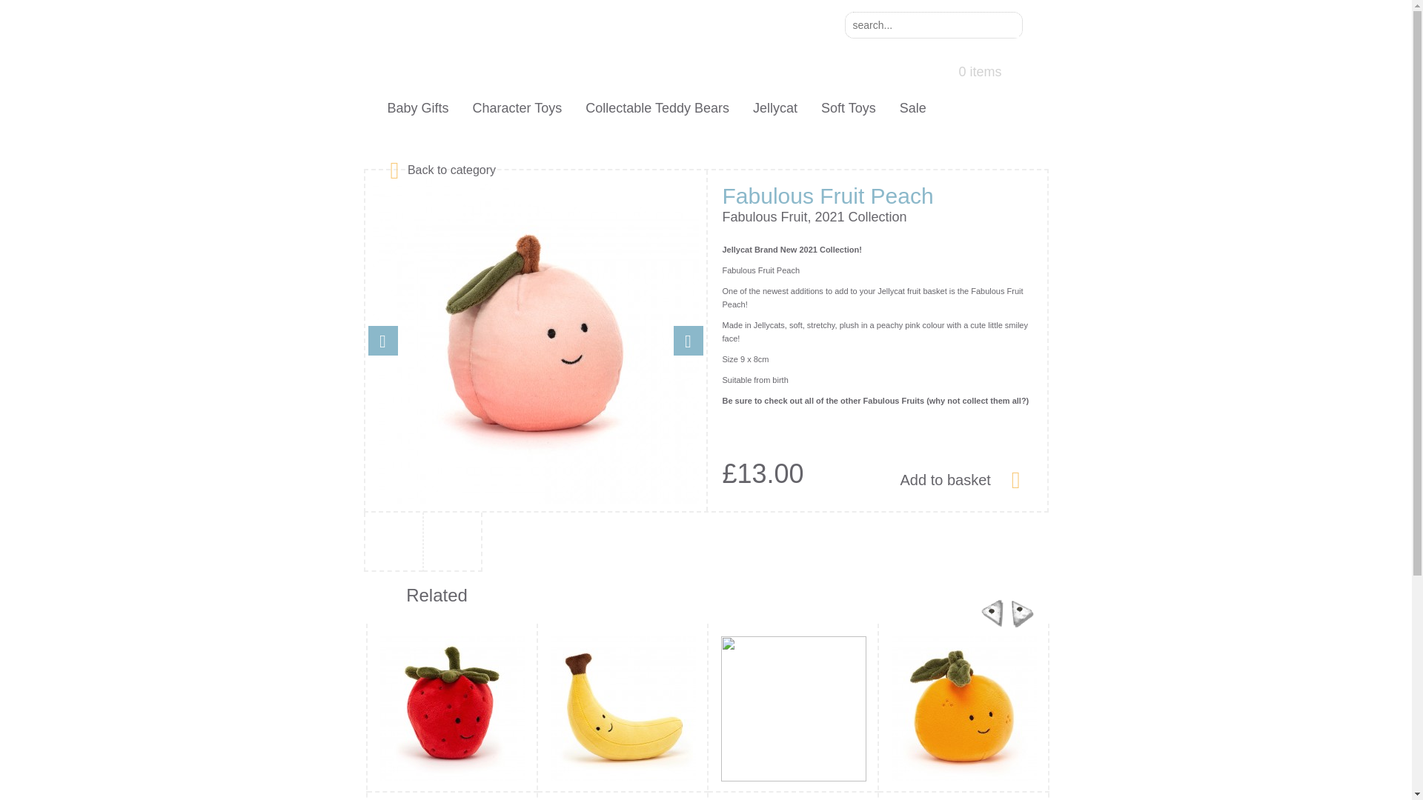 The width and height of the screenshot is (1423, 800). What do you see at coordinates (417, 108) in the screenshot?
I see `Baby Gifts` at bounding box center [417, 108].